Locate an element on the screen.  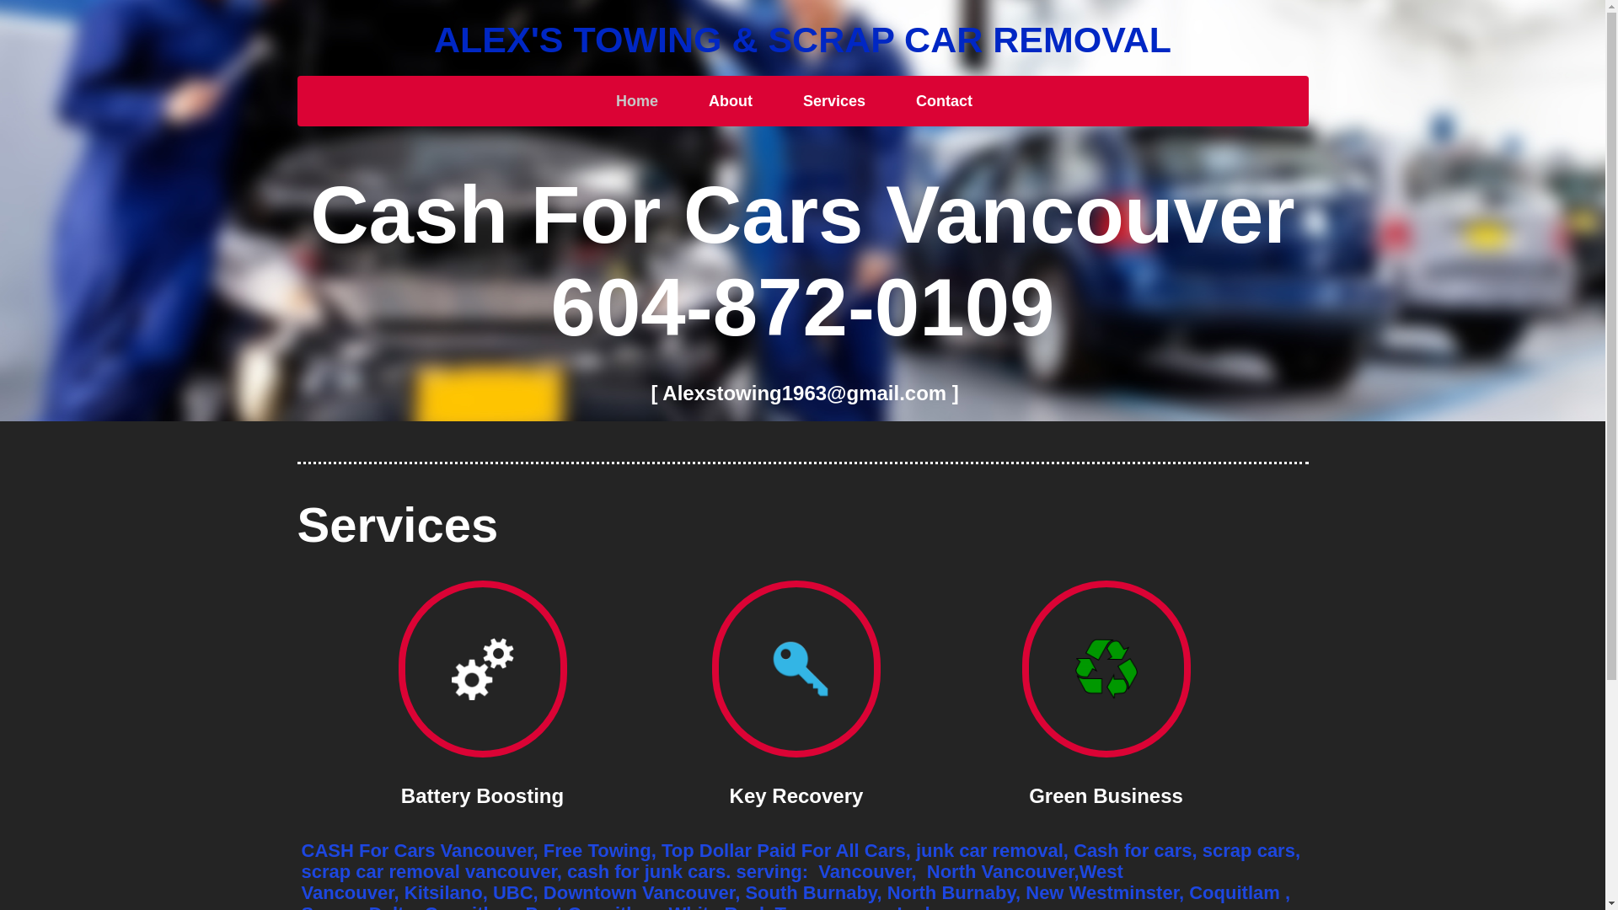
Contact is located at coordinates (944, 101).